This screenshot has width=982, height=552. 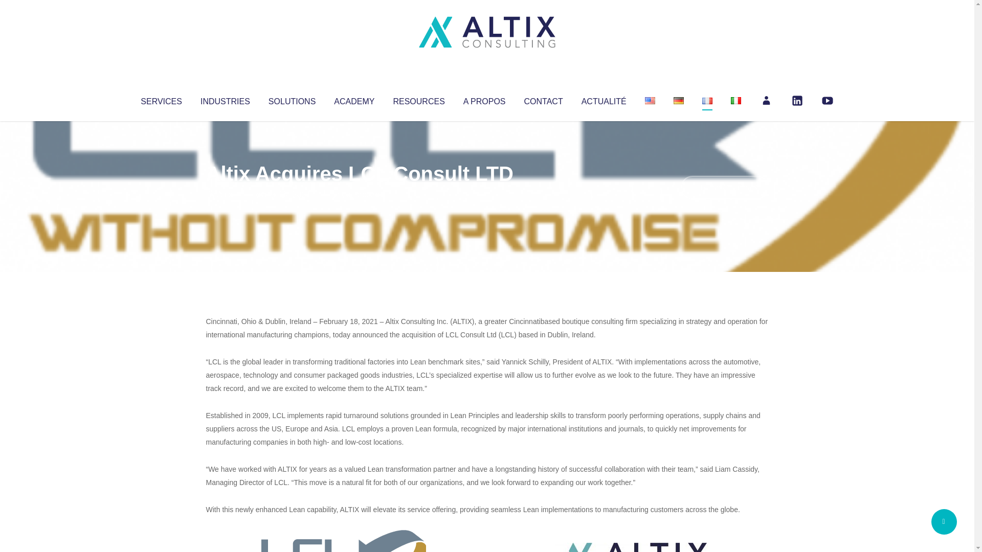 I want to click on SERVICES, so click(x=161, y=99).